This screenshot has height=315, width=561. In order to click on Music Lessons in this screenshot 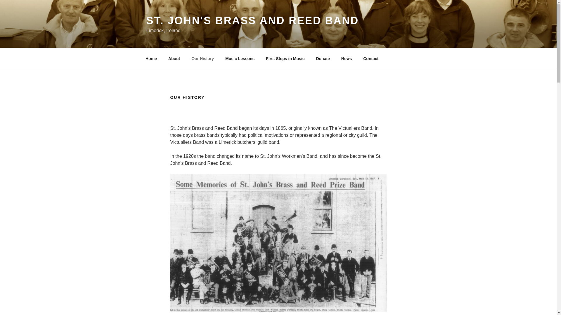, I will do `click(240, 58)`.